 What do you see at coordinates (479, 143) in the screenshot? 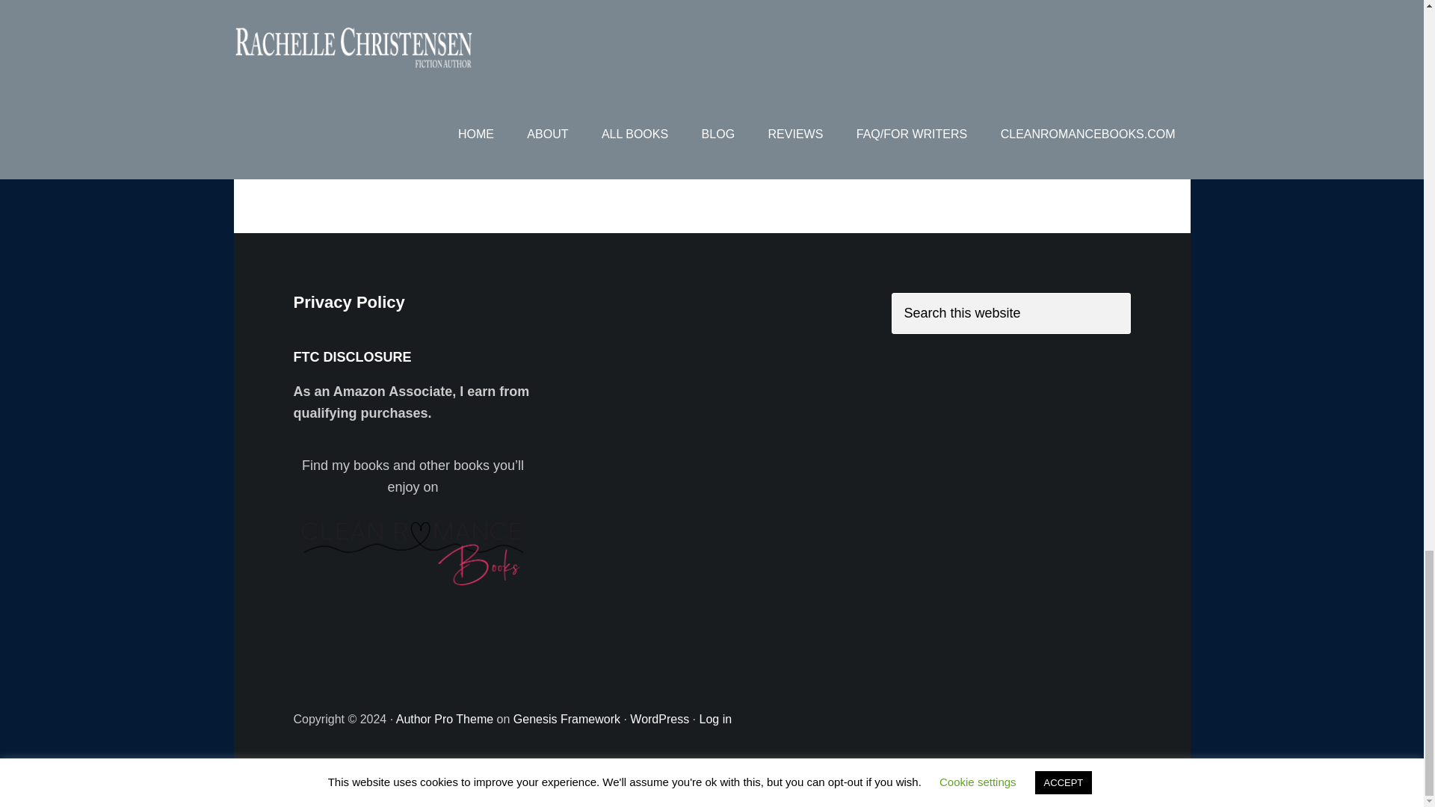
I see `Middle Grade` at bounding box center [479, 143].